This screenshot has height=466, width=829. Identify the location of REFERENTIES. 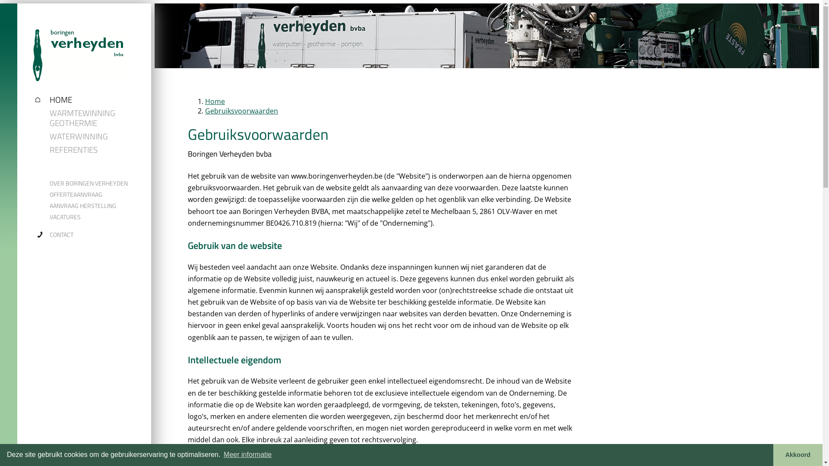
(95, 149).